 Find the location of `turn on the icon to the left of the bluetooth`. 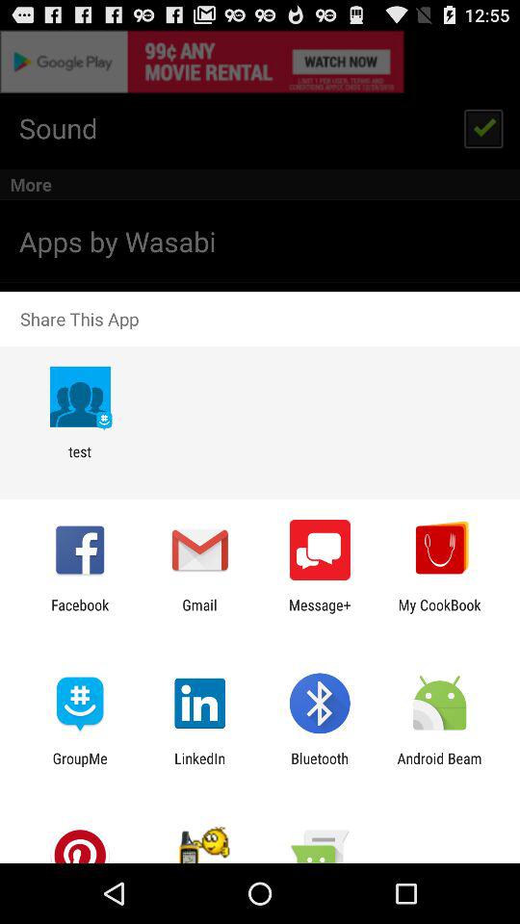

turn on the icon to the left of the bluetooth is located at coordinates (200, 766).